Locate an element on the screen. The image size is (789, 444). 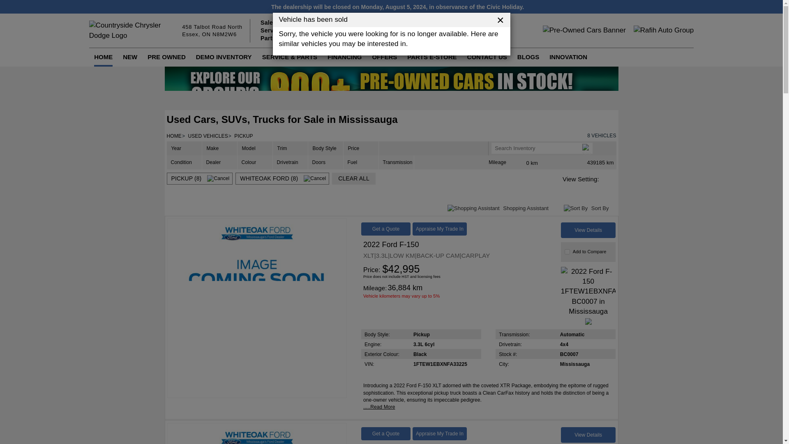
Listing View is located at coordinates (391, 87).